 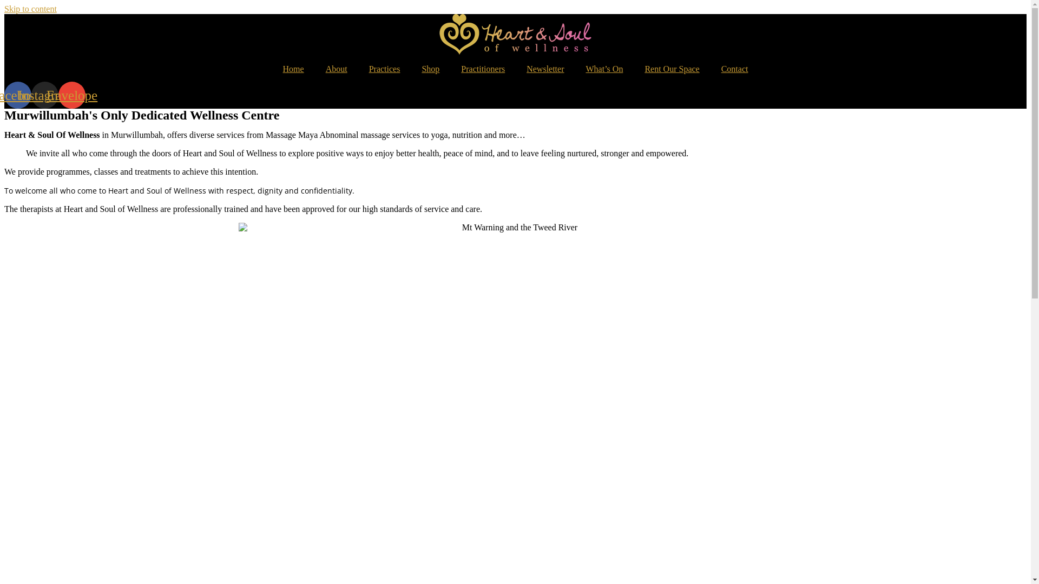 What do you see at coordinates (672, 69) in the screenshot?
I see `Rent Our Space` at bounding box center [672, 69].